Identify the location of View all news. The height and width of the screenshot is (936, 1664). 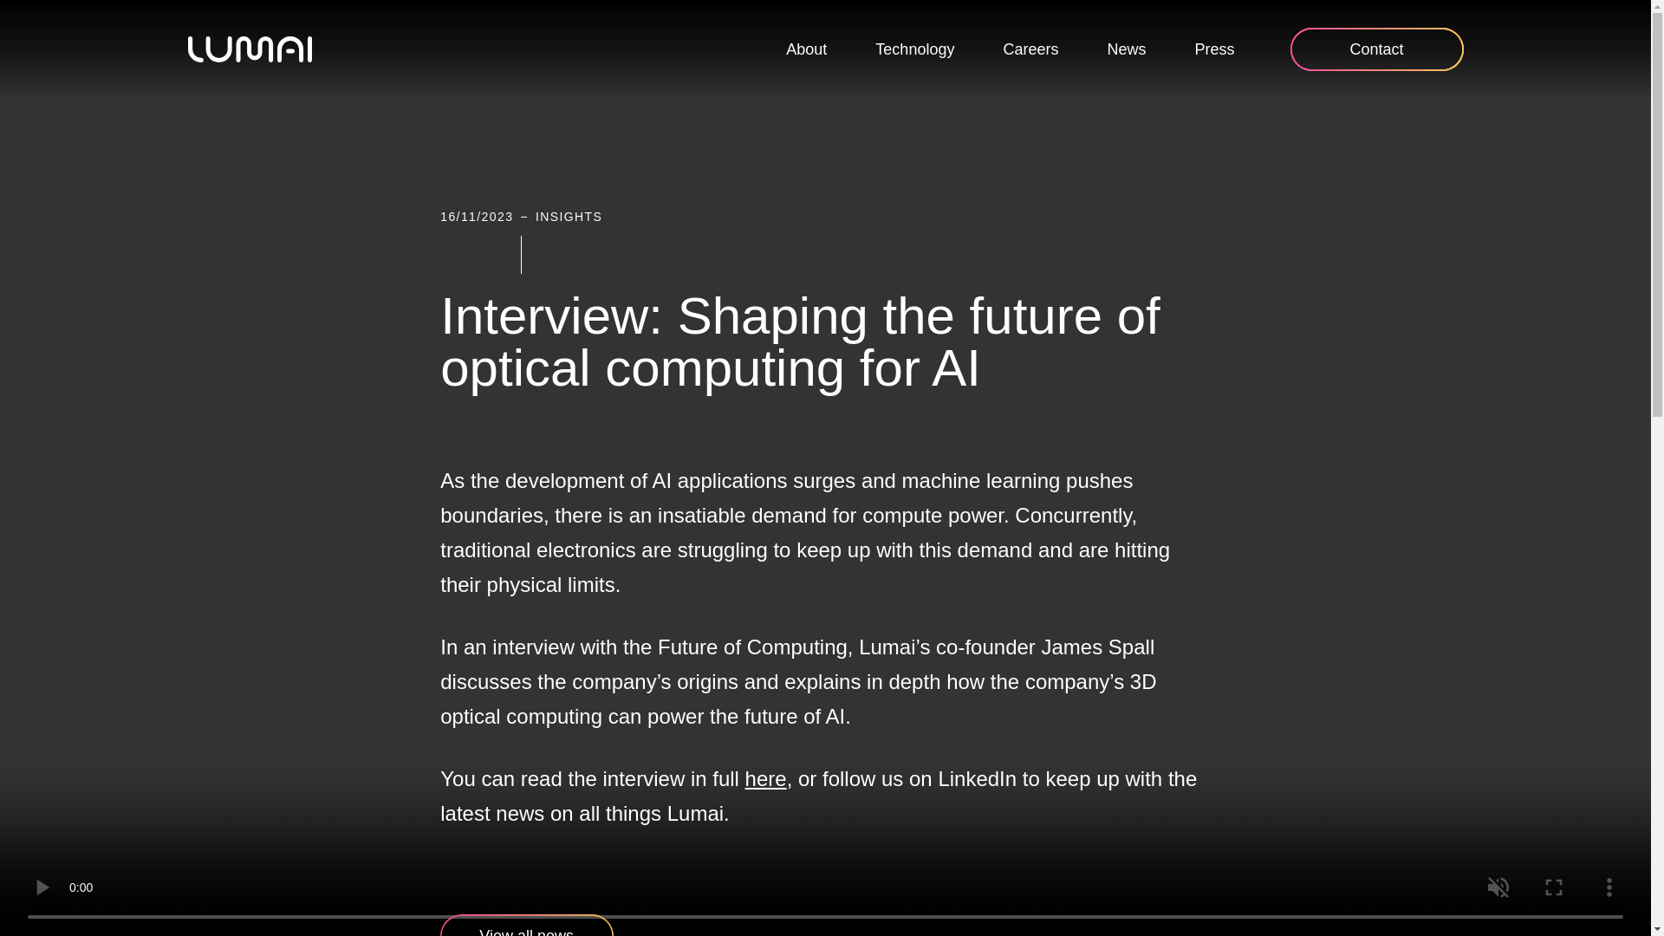
(527, 926).